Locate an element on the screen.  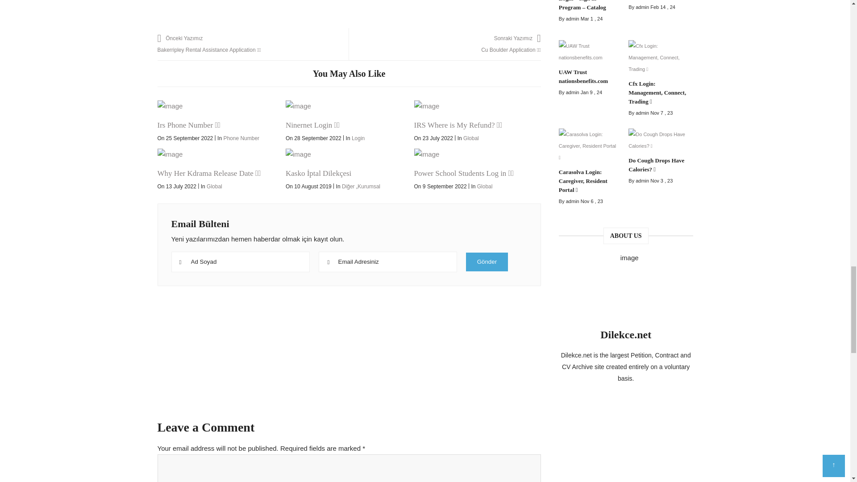
Global is located at coordinates (471, 138).